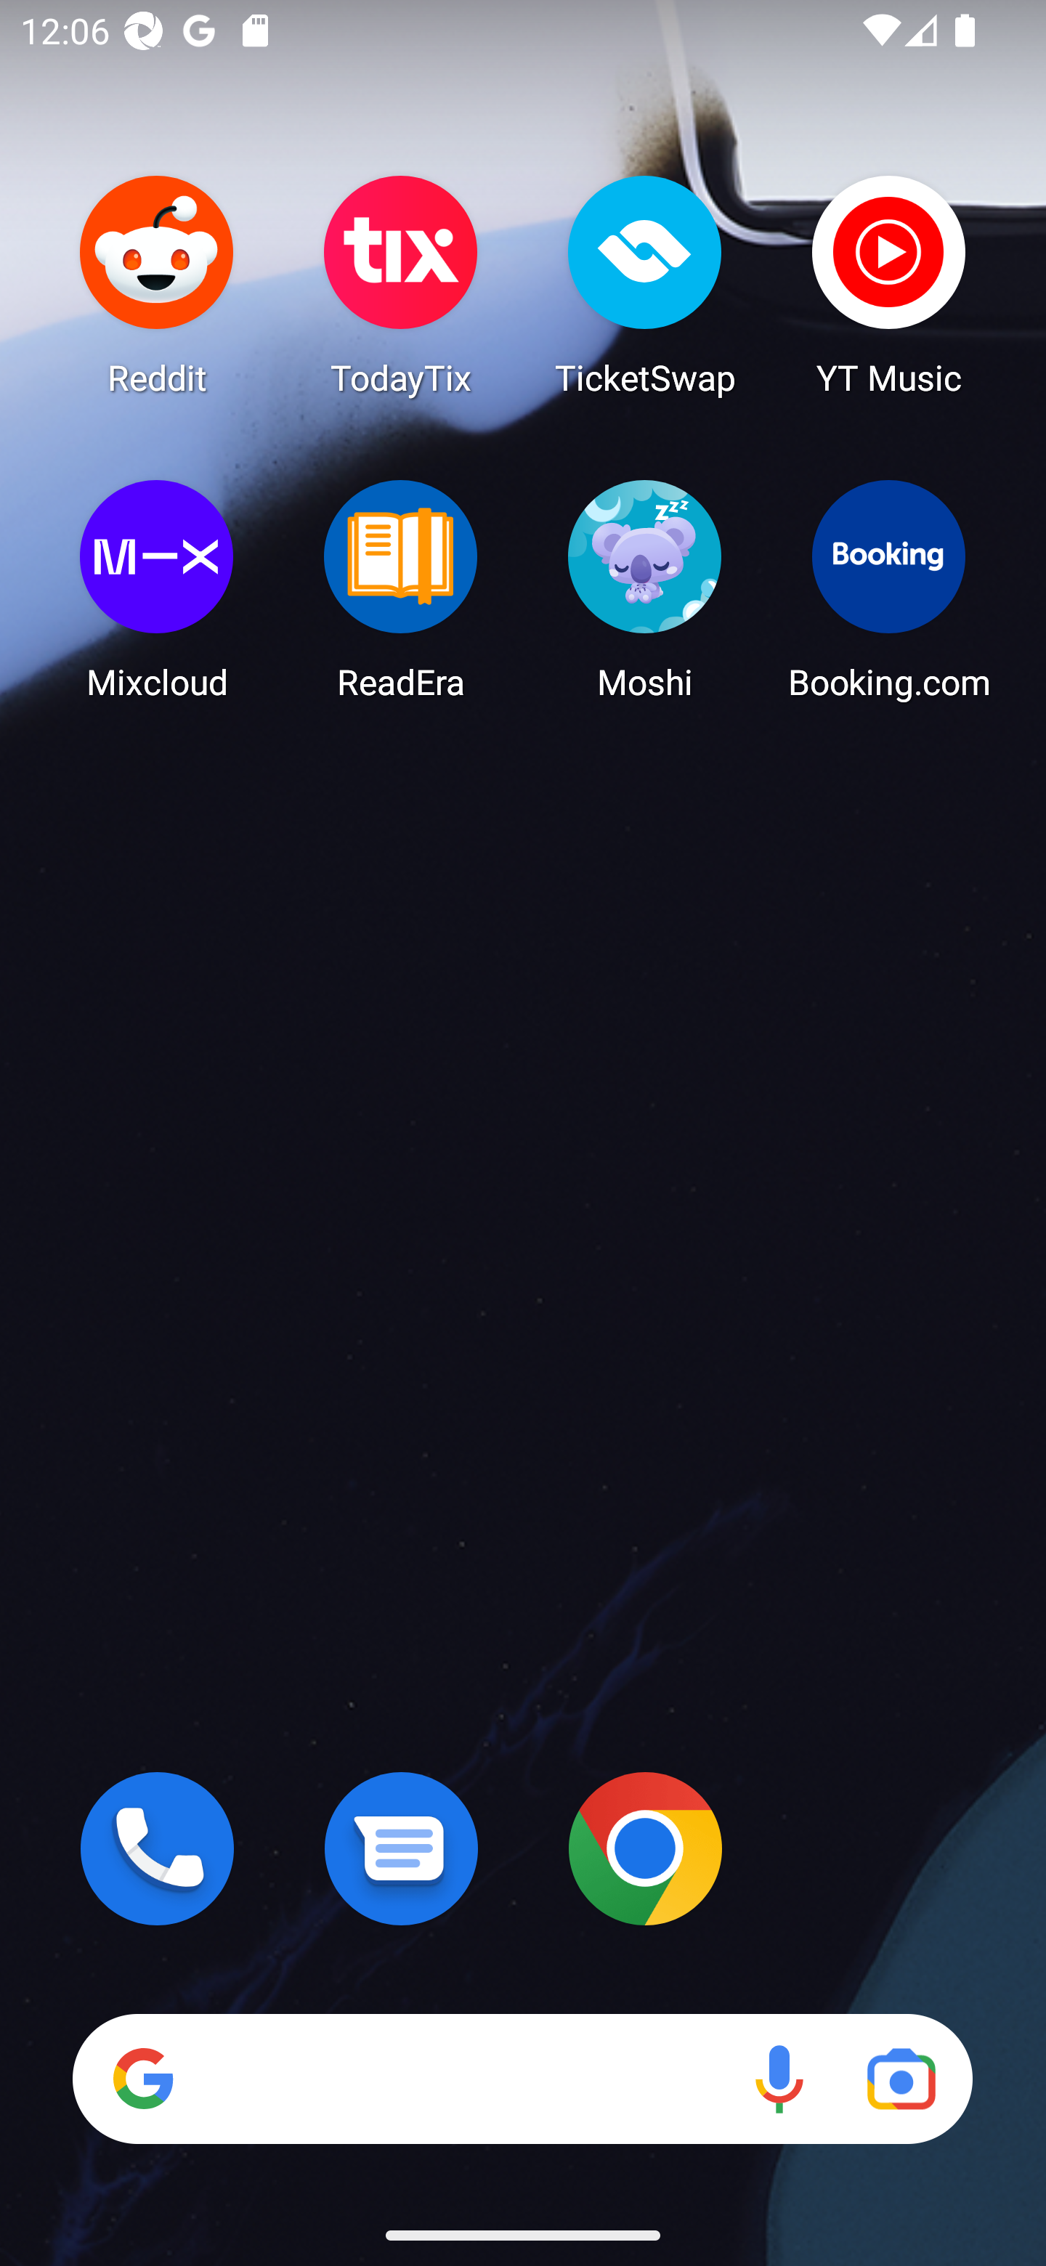  What do you see at coordinates (401, 589) in the screenshot?
I see `ReadEra` at bounding box center [401, 589].